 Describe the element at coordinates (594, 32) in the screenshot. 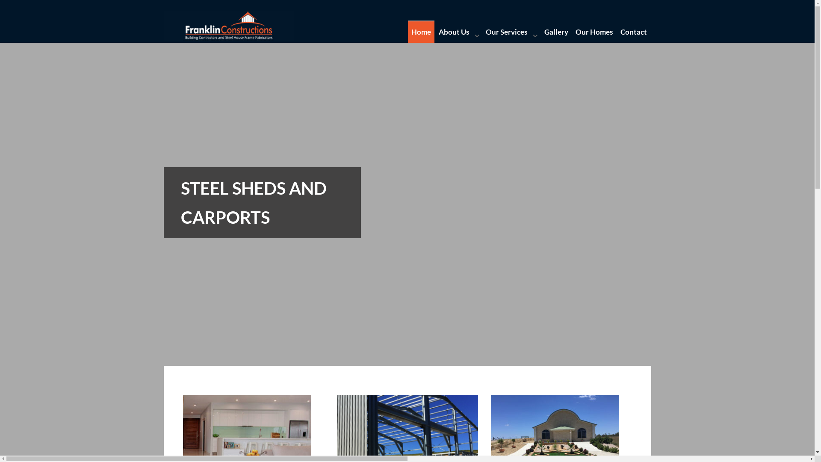

I see `Our Homes` at that location.